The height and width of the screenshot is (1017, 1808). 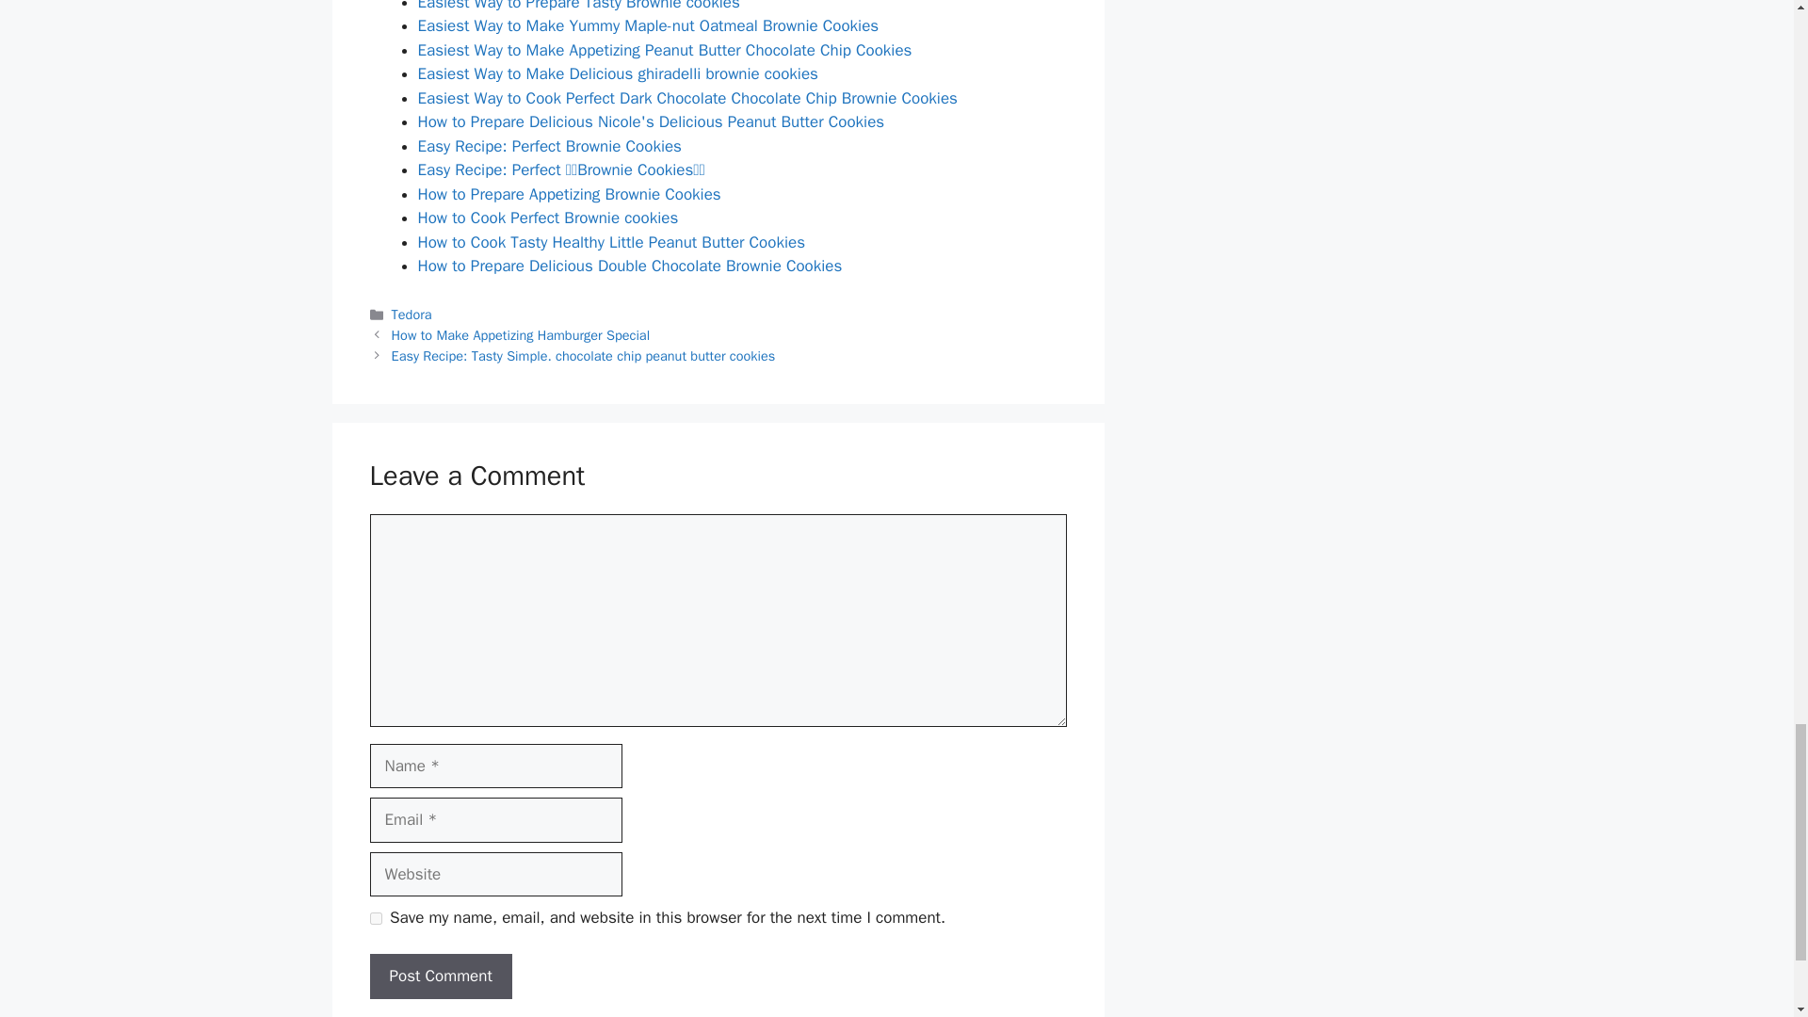 I want to click on Easiest Way to Prepare Tasty Brownie cookies, so click(x=578, y=6).